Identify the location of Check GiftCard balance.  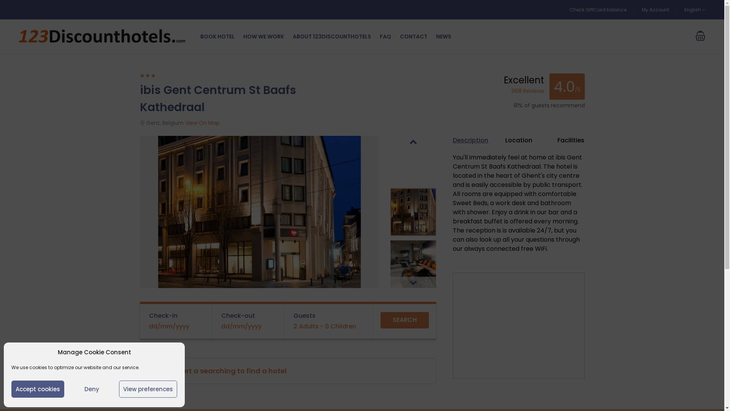
(598, 9).